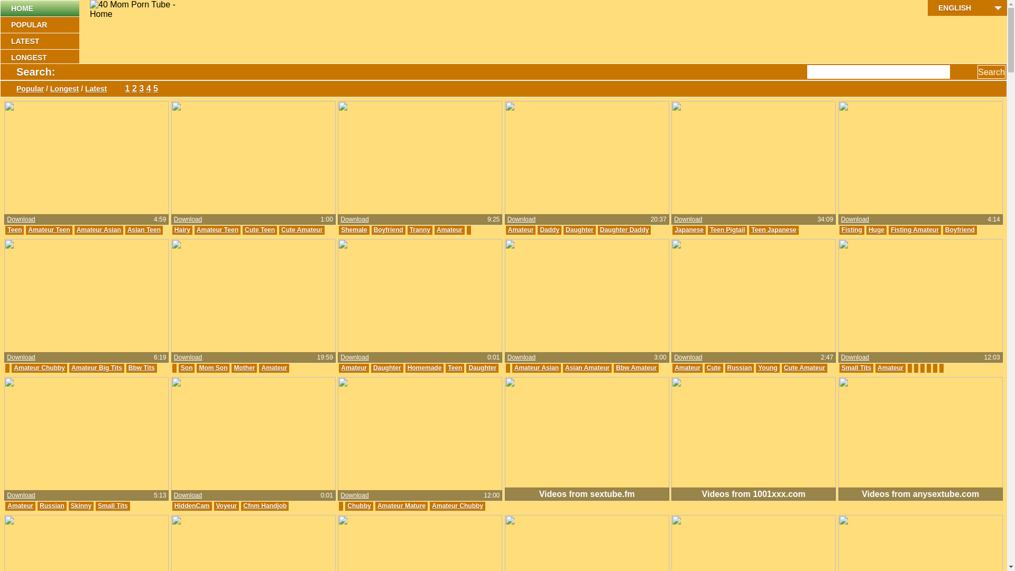 The width and height of the screenshot is (1015, 571). I want to click on Download, so click(354, 495).